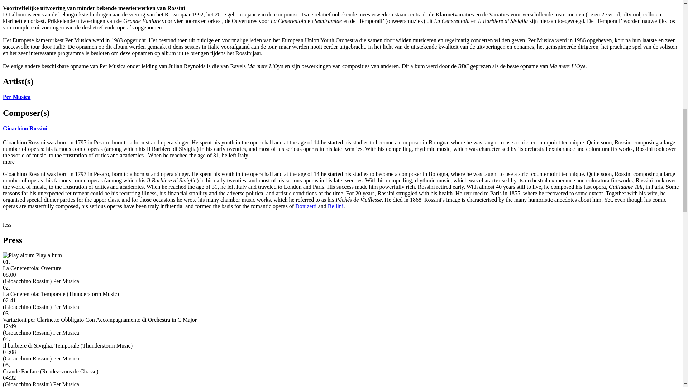 The width and height of the screenshot is (688, 387). I want to click on Gioachino Rossini, so click(25, 128).